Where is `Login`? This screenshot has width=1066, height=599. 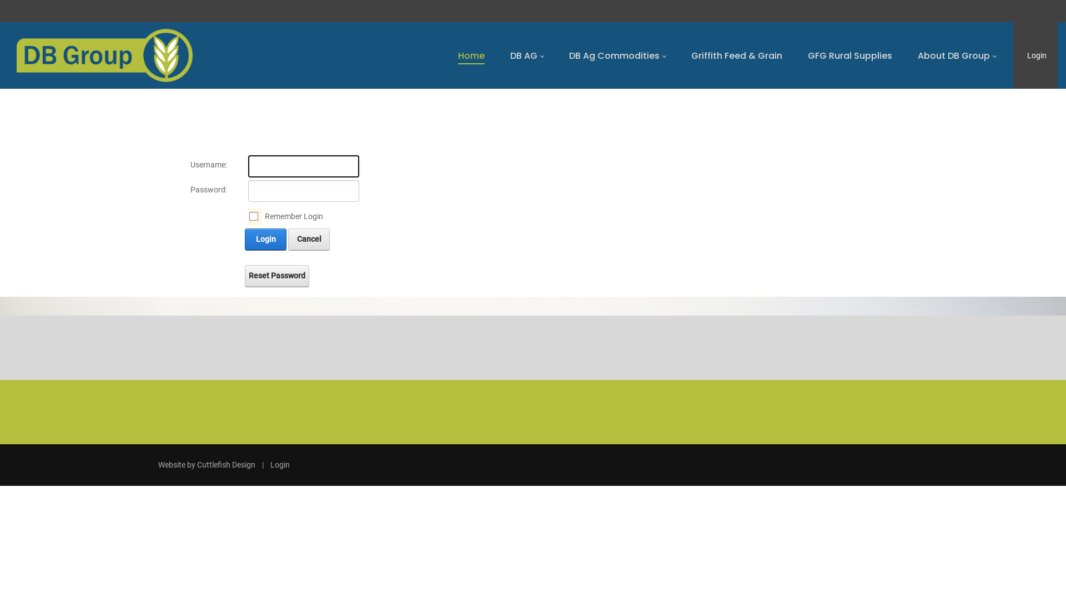
Login is located at coordinates (265, 240).